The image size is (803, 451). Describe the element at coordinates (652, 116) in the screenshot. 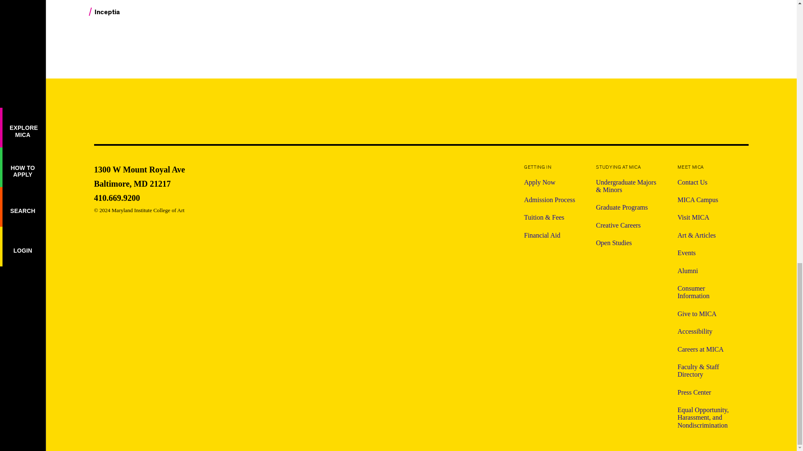

I see `Inceptia` at that location.